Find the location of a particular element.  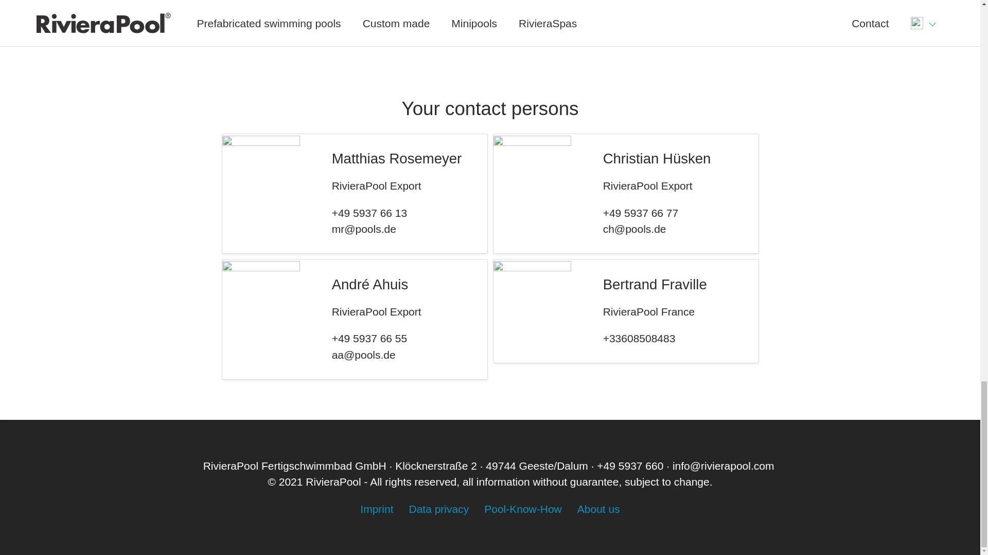

Data privacy is located at coordinates (438, 509).